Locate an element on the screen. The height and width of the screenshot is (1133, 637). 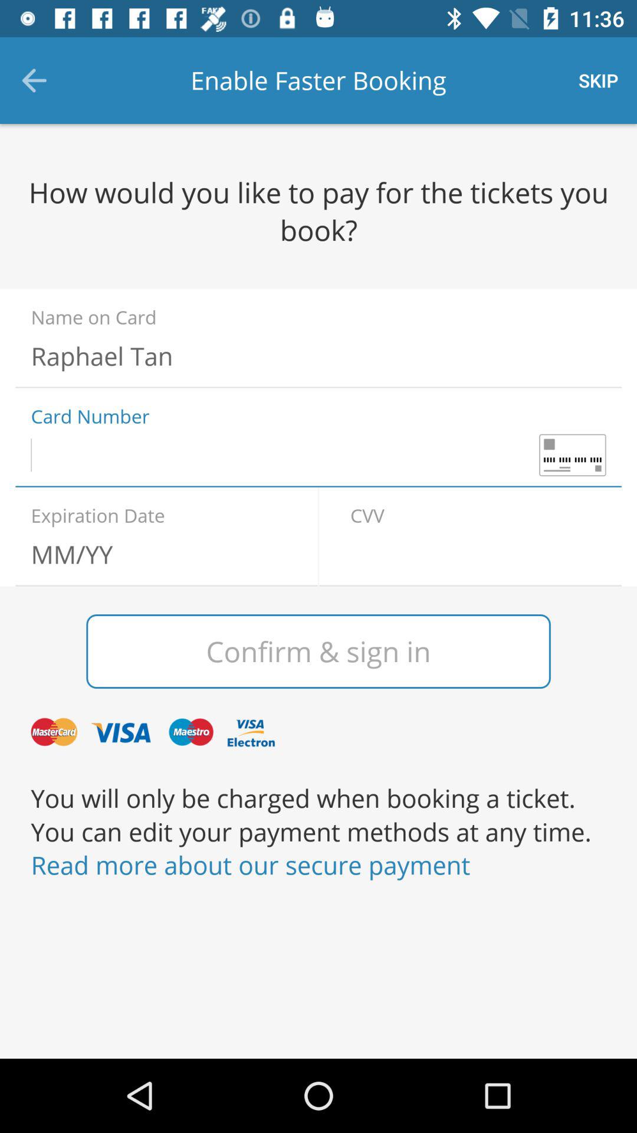
type cw is located at coordinates (478, 554).